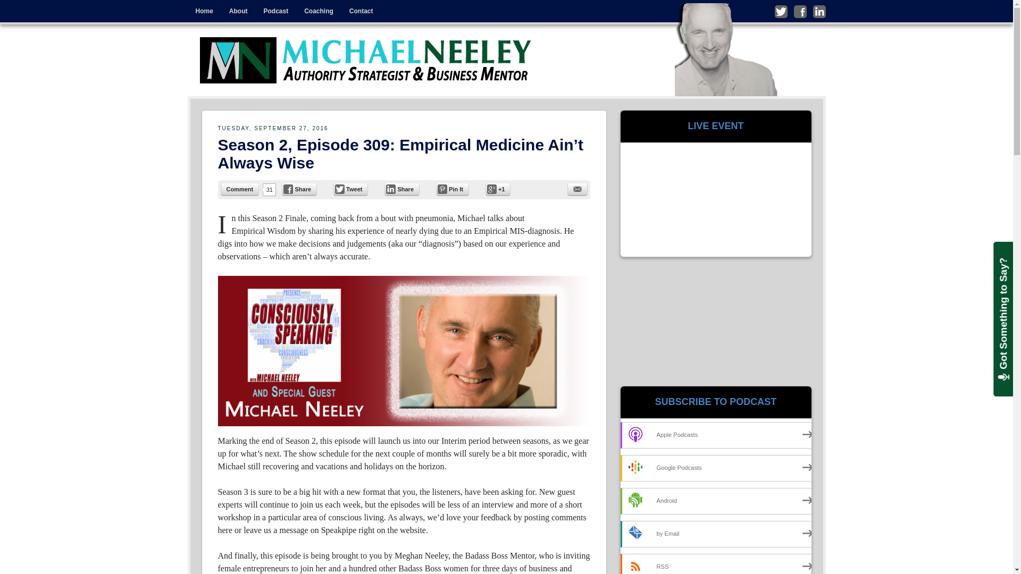  Describe the element at coordinates (210, 7) in the screenshot. I see `Skip to content` at that location.